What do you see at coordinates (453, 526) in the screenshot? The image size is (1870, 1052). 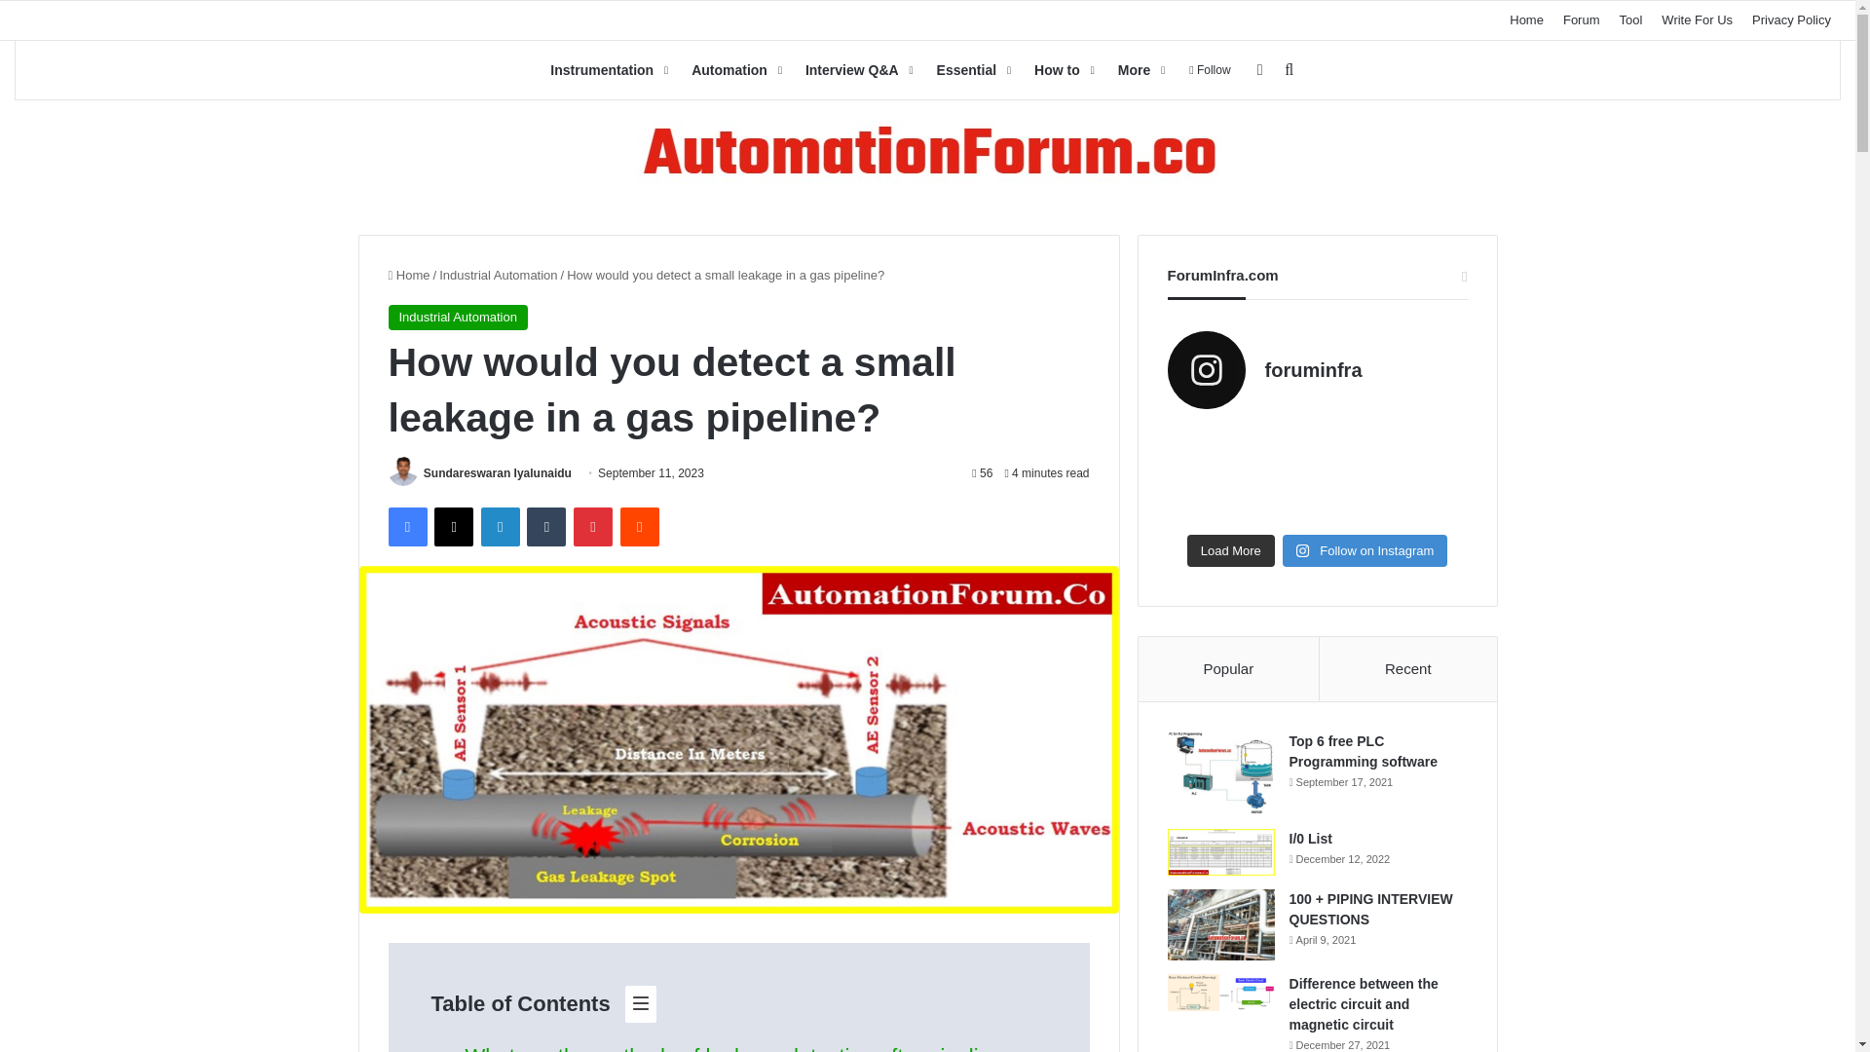 I see `X` at bounding box center [453, 526].